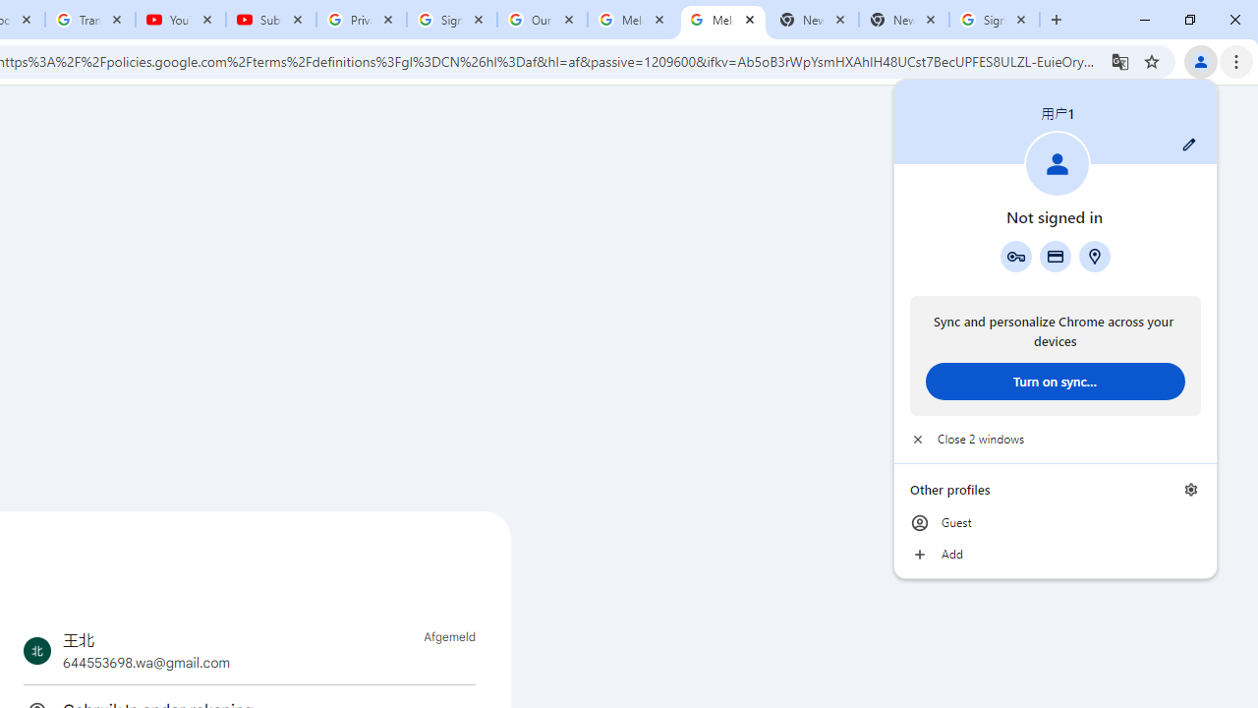  What do you see at coordinates (1056, 523) in the screenshot?
I see `Guest` at bounding box center [1056, 523].